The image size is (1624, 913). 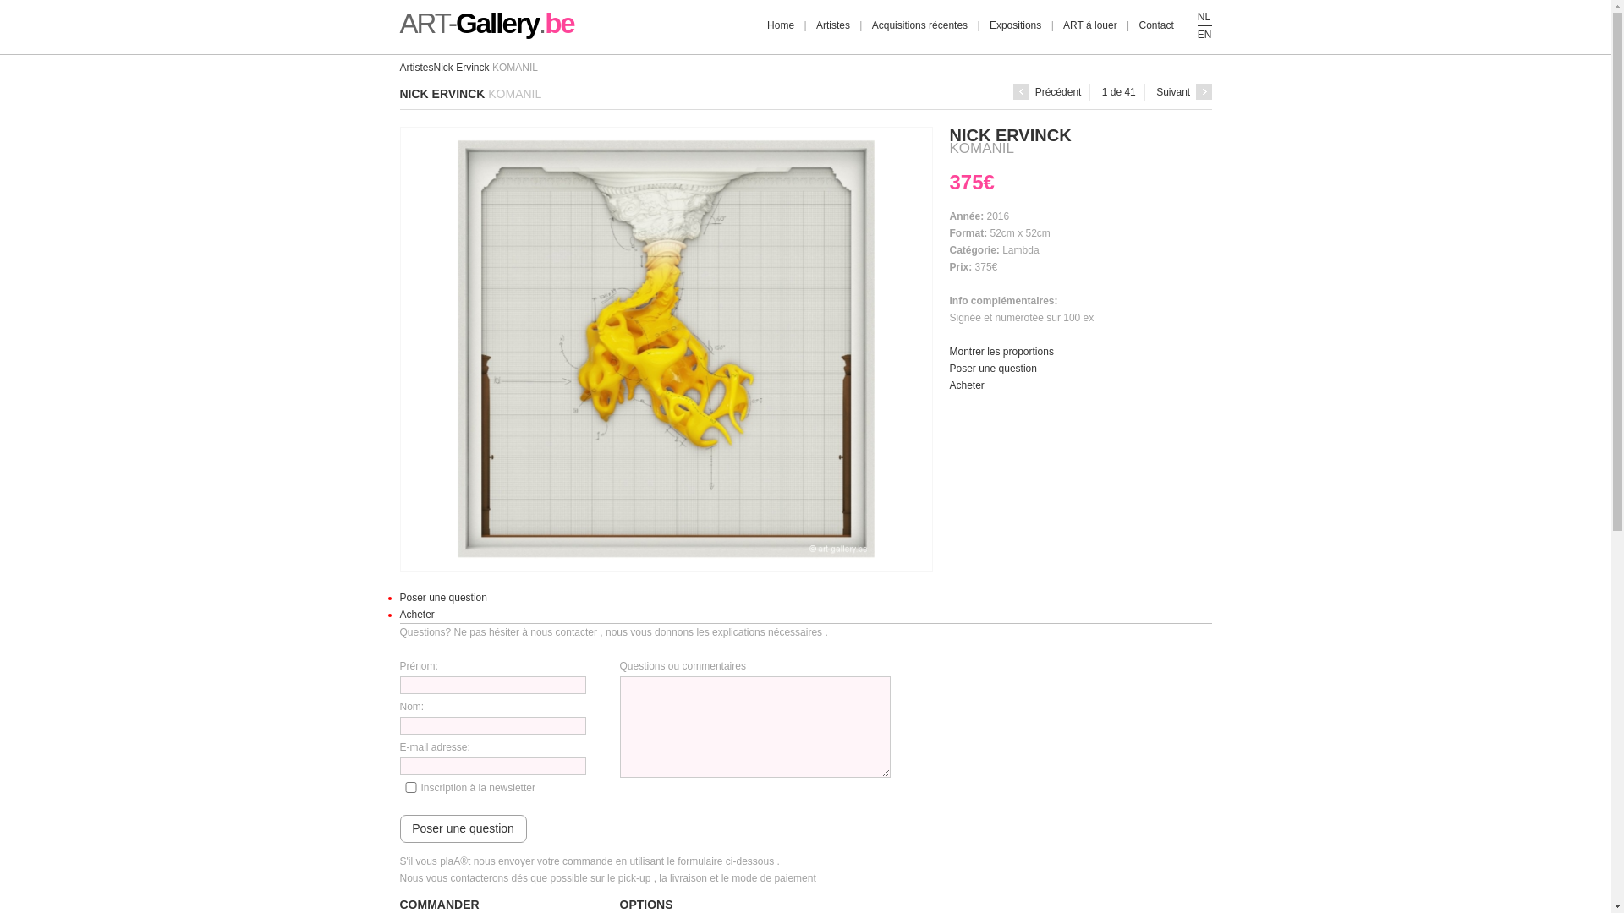 What do you see at coordinates (416, 68) in the screenshot?
I see `Artistes` at bounding box center [416, 68].